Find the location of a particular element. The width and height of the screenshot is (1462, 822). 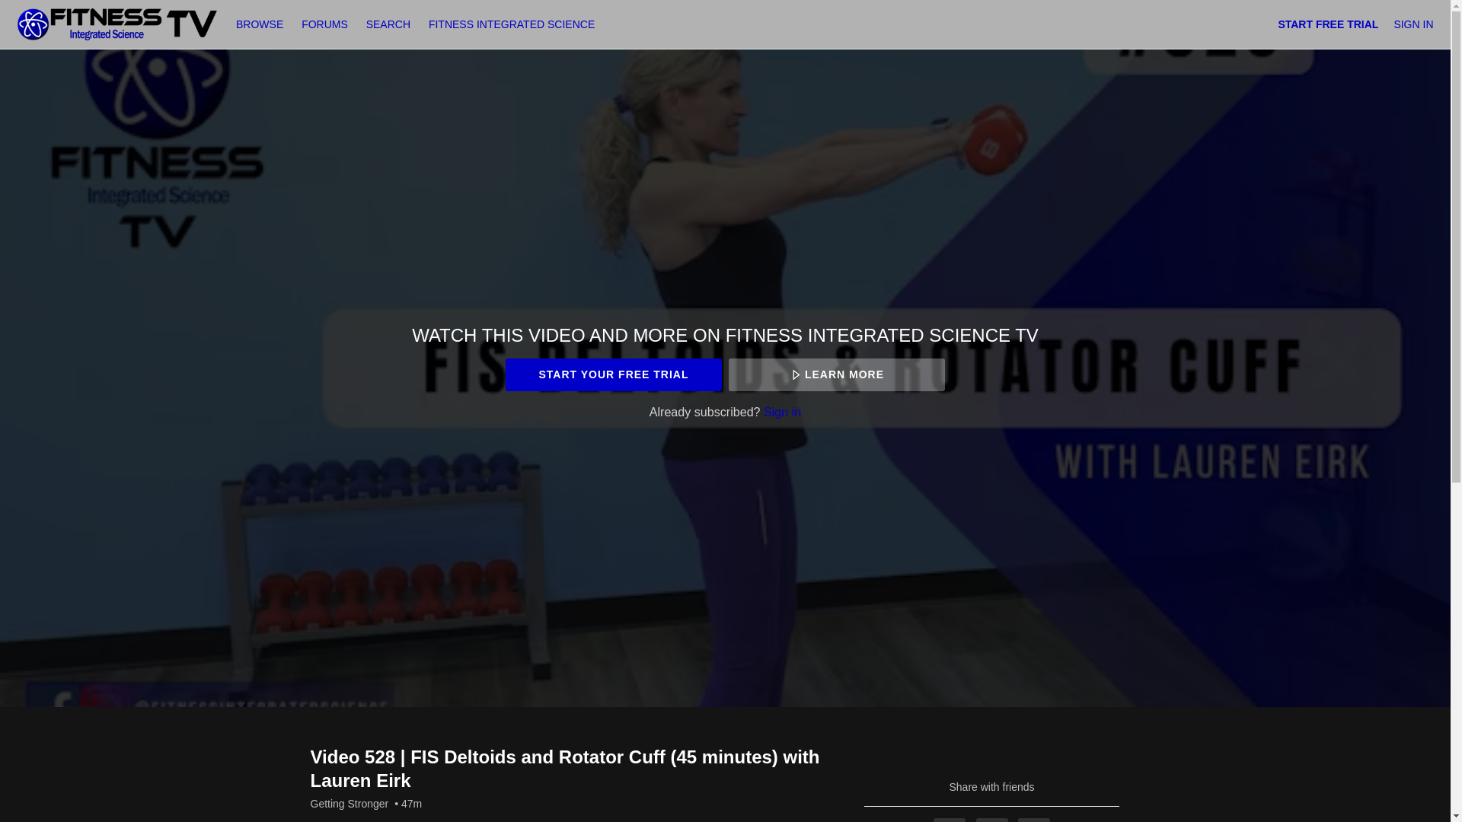

FITNESS INTEGRATED SCIENCE is located at coordinates (512, 24).